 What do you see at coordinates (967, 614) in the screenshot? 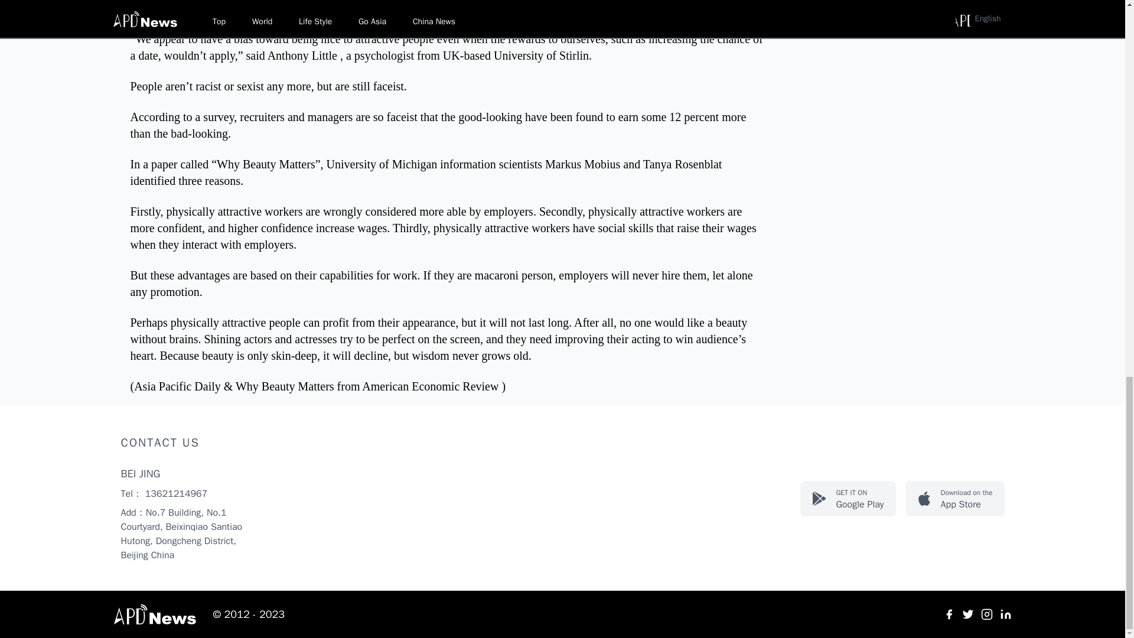
I see `ww` at bounding box center [967, 614].